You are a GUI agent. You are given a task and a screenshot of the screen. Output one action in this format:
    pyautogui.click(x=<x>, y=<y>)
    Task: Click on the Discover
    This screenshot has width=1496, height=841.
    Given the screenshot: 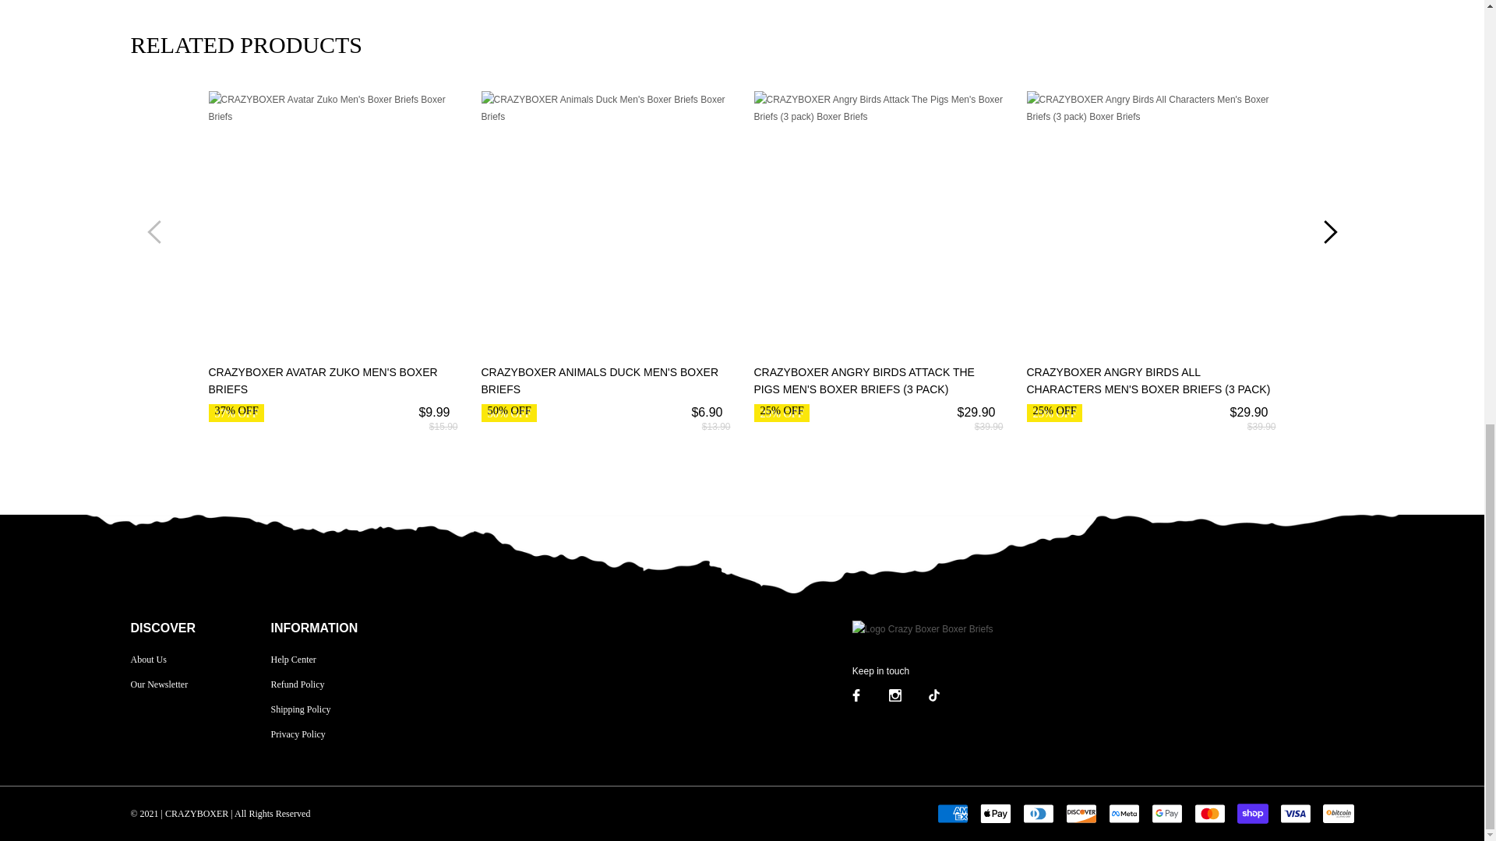 What is the action you would take?
    pyautogui.click(x=1081, y=813)
    